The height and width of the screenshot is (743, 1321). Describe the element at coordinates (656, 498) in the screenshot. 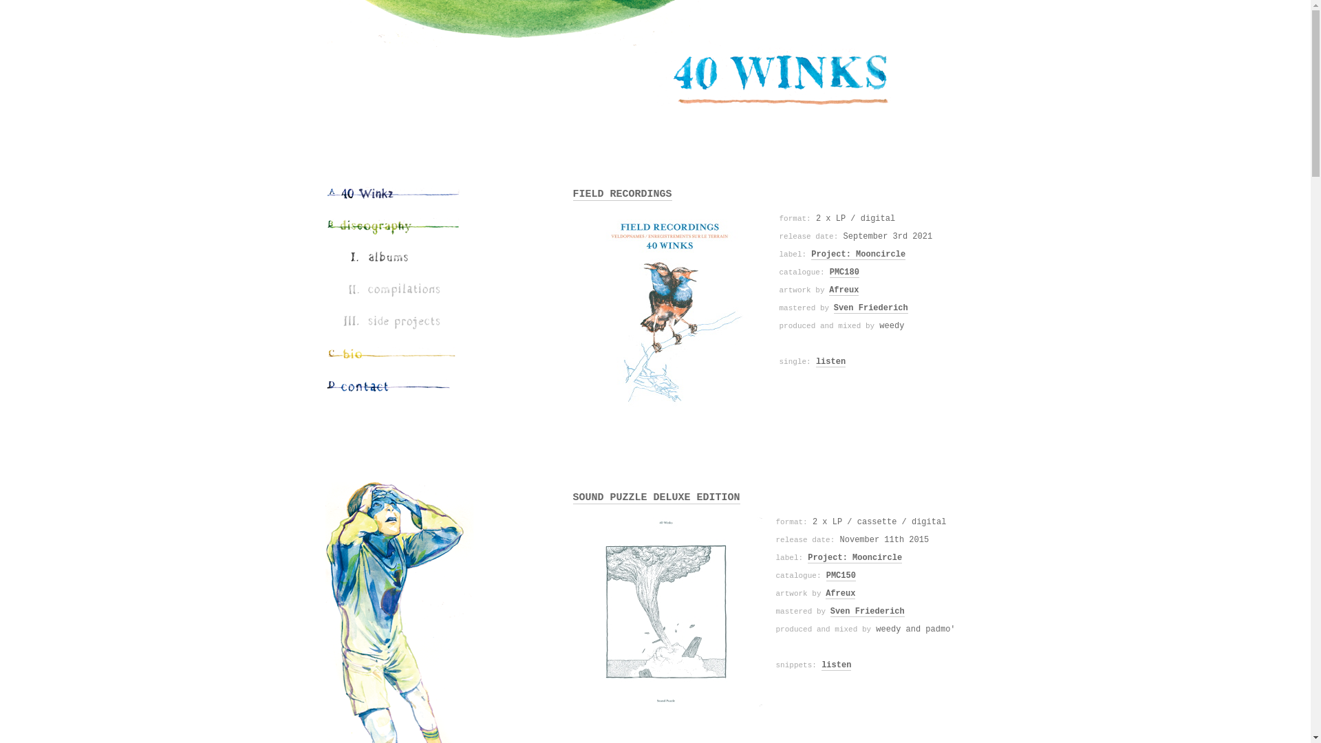

I see `SOUND PUZZLE DELUXE EDITION` at that location.